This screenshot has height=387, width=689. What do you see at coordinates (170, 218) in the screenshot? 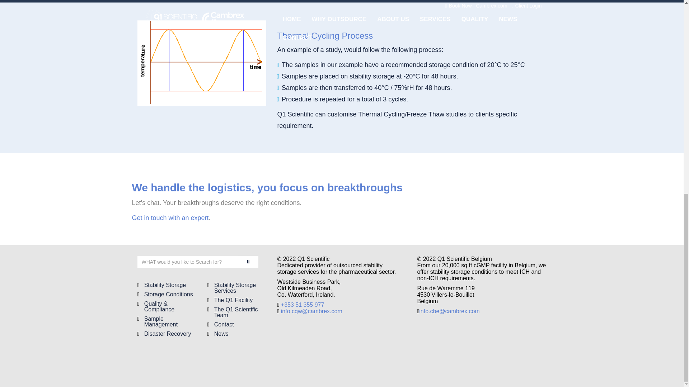
I see `Get in touch with an expert` at bounding box center [170, 218].